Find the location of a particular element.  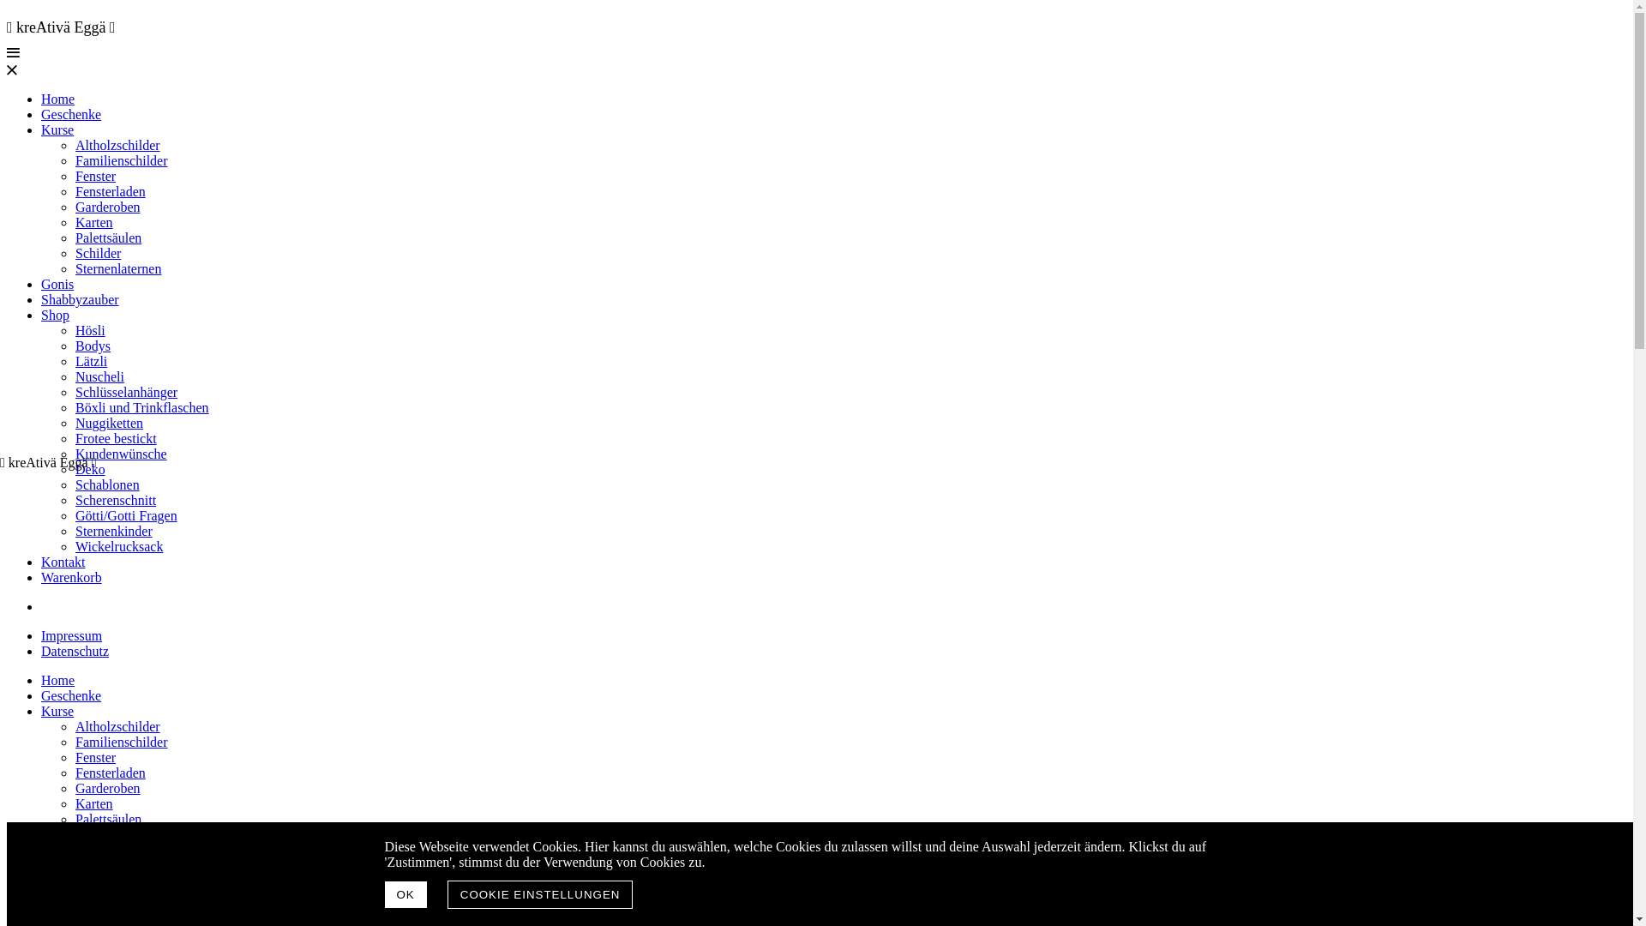

Bodys is located at coordinates (93, 346).